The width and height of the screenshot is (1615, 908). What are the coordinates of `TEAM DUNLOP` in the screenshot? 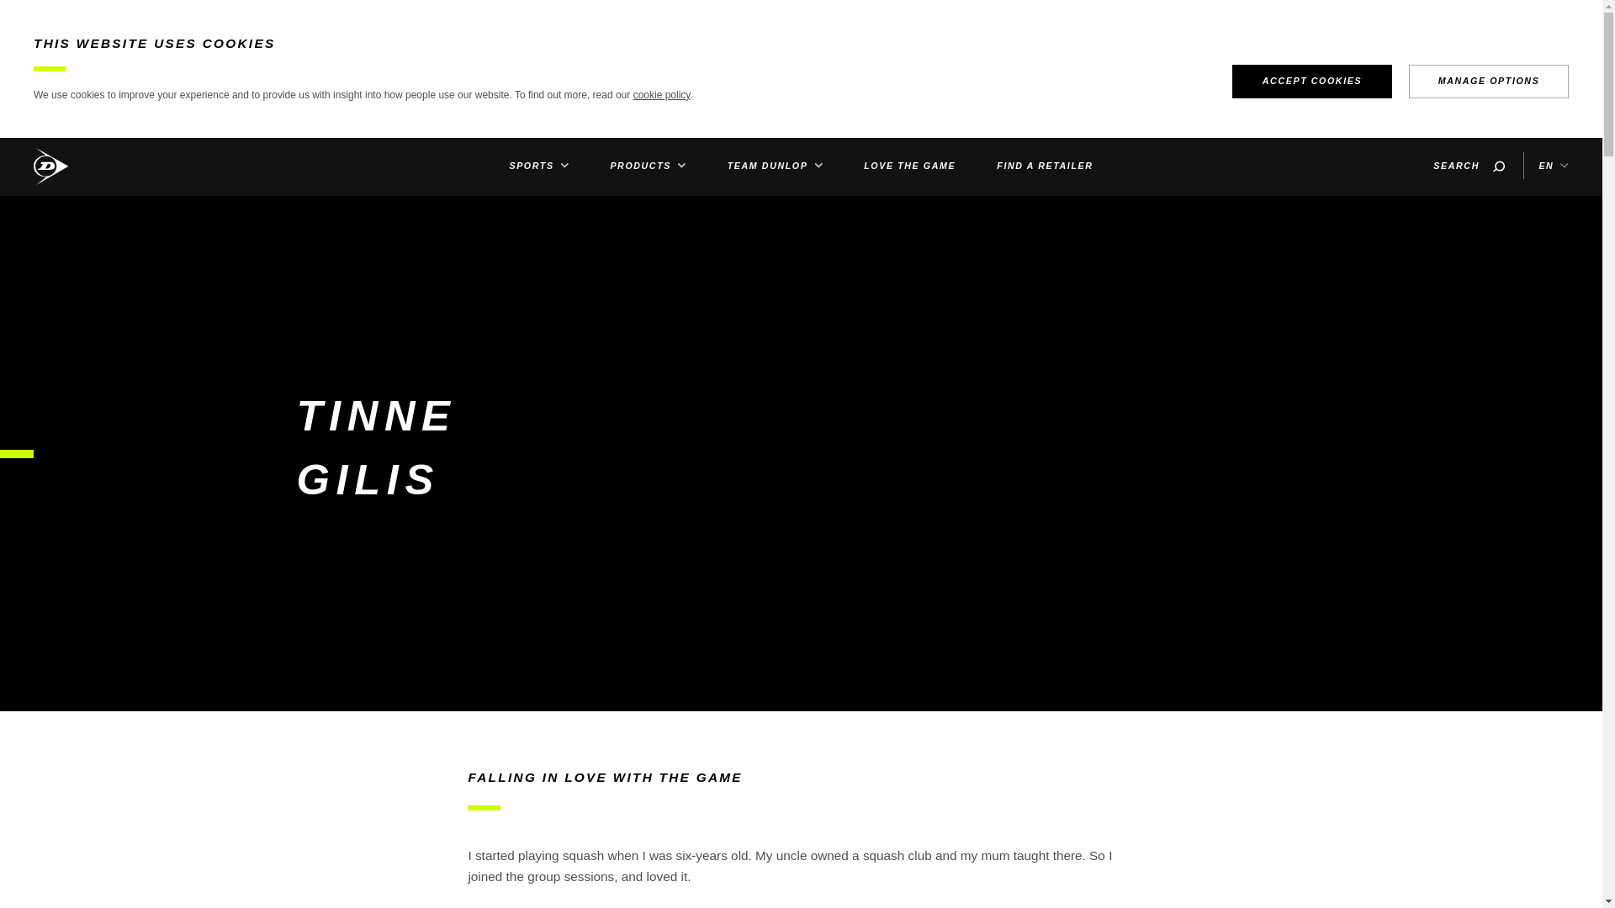 It's located at (775, 166).